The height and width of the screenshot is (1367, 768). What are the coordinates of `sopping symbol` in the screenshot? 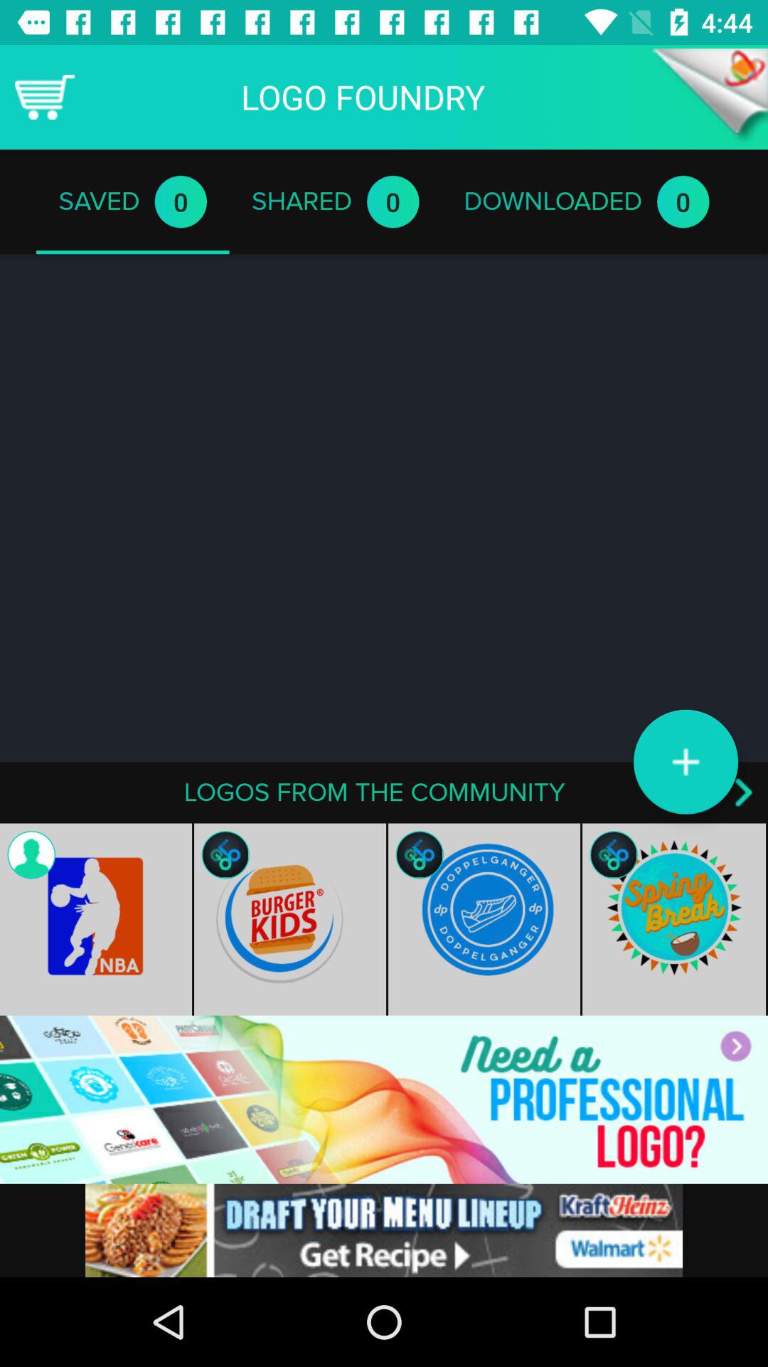 It's located at (45, 97).